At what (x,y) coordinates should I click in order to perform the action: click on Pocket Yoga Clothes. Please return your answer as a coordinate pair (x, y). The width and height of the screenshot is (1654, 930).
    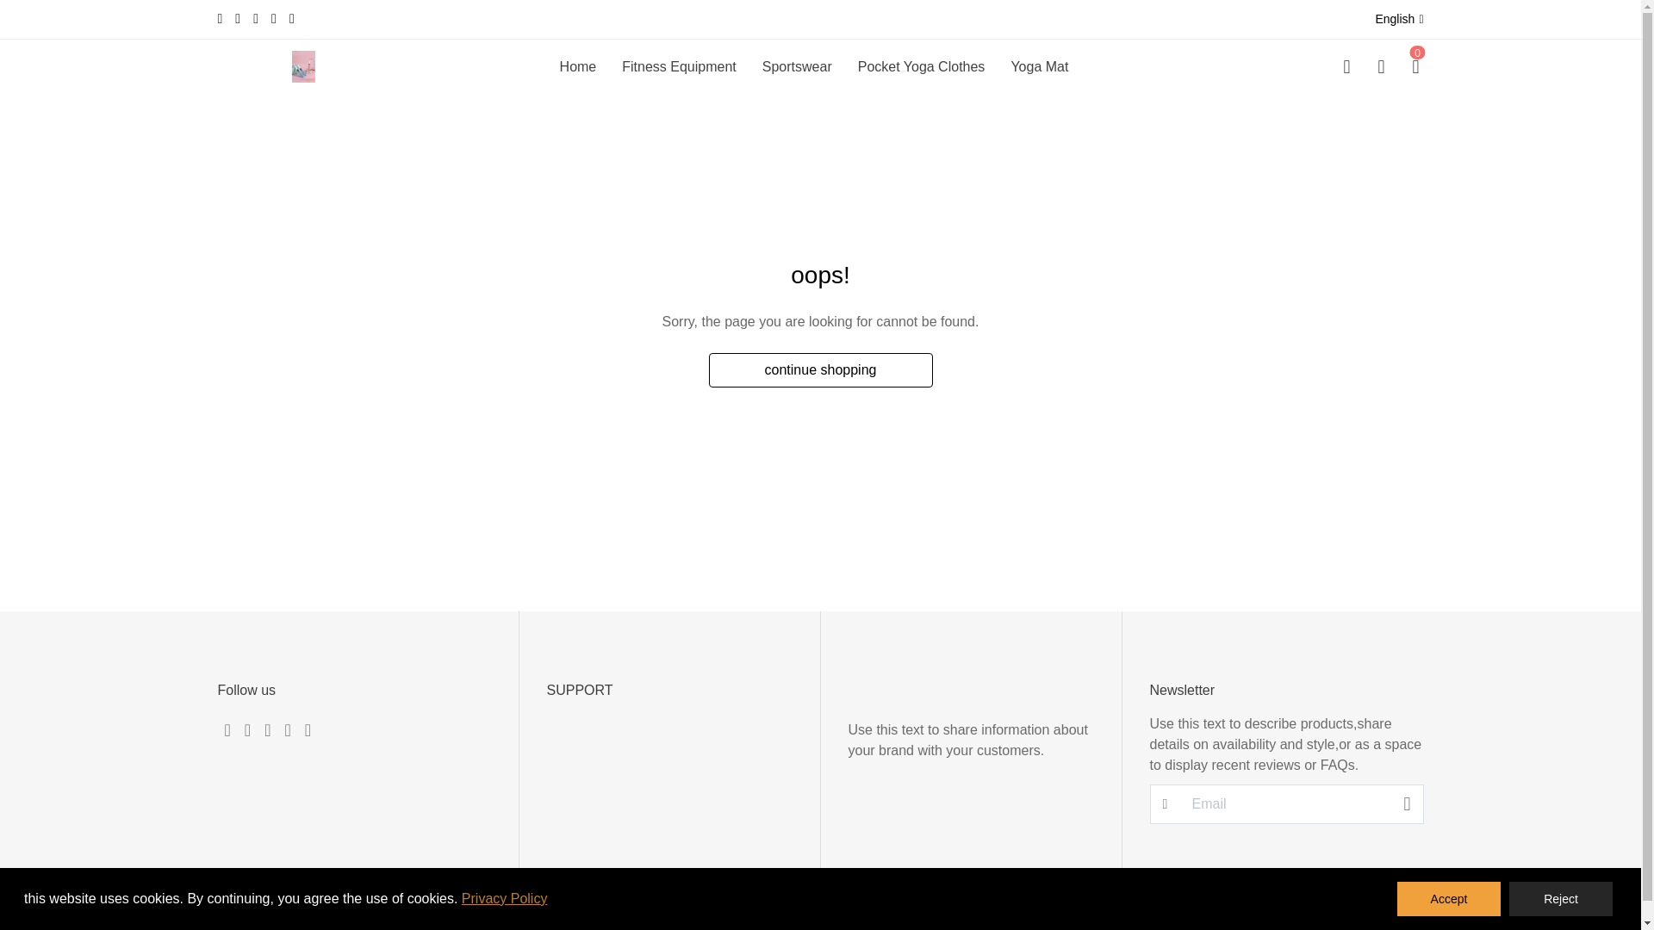
    Looking at the image, I should click on (922, 66).